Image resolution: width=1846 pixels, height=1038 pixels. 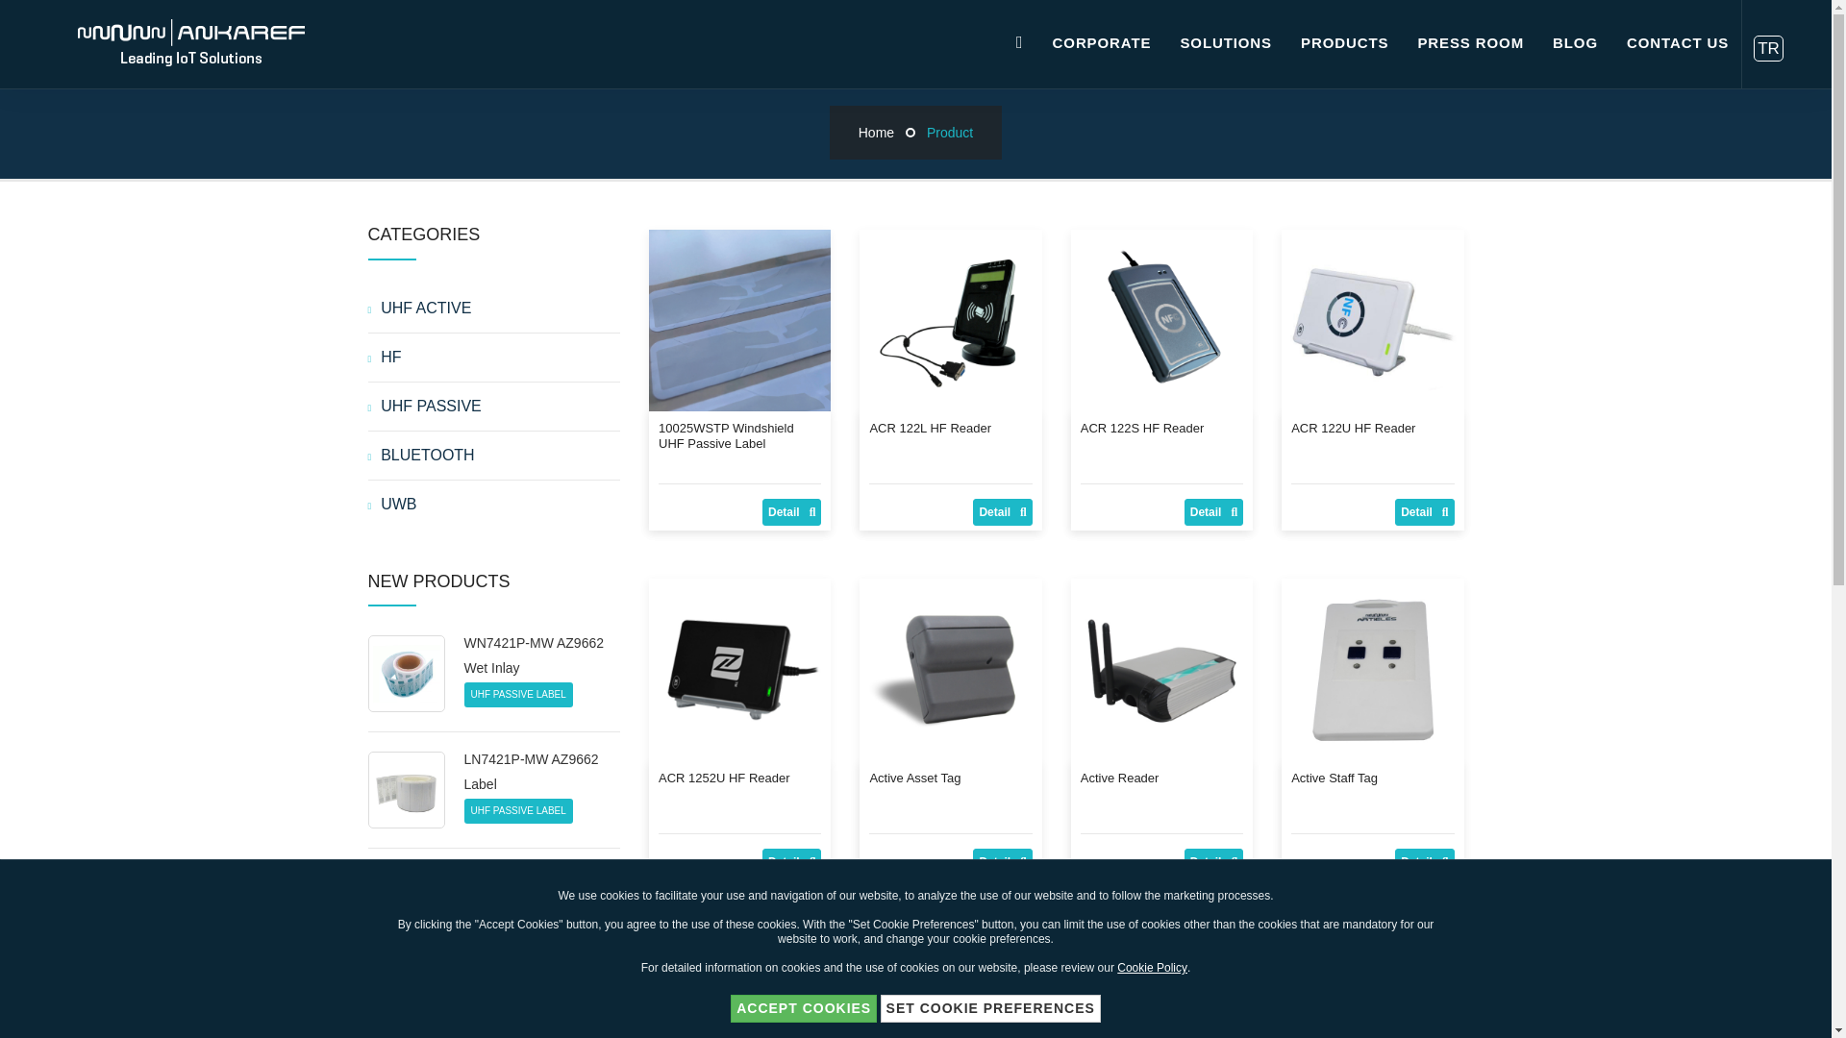 I want to click on ACCEPT COOKIES, so click(x=804, y=1009).